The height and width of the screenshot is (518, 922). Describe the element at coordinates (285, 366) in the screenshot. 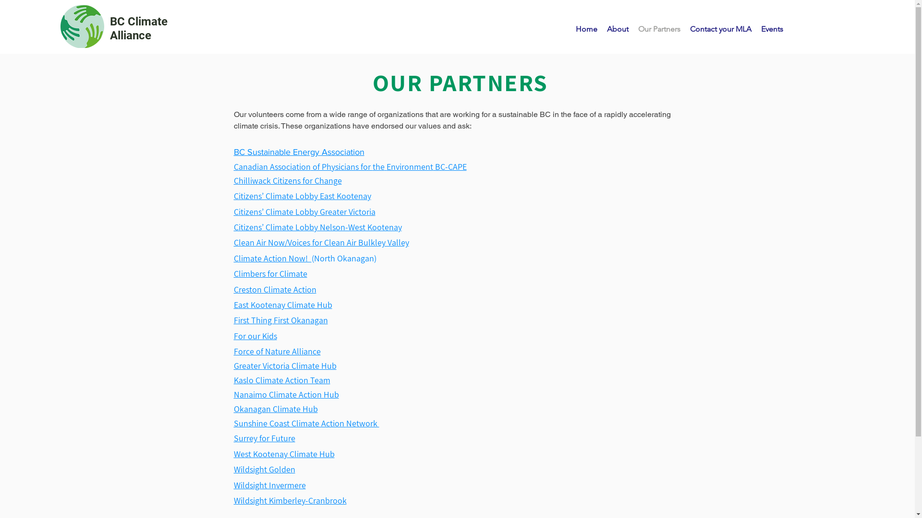

I see `Greater Victoria Climate Hub` at that location.